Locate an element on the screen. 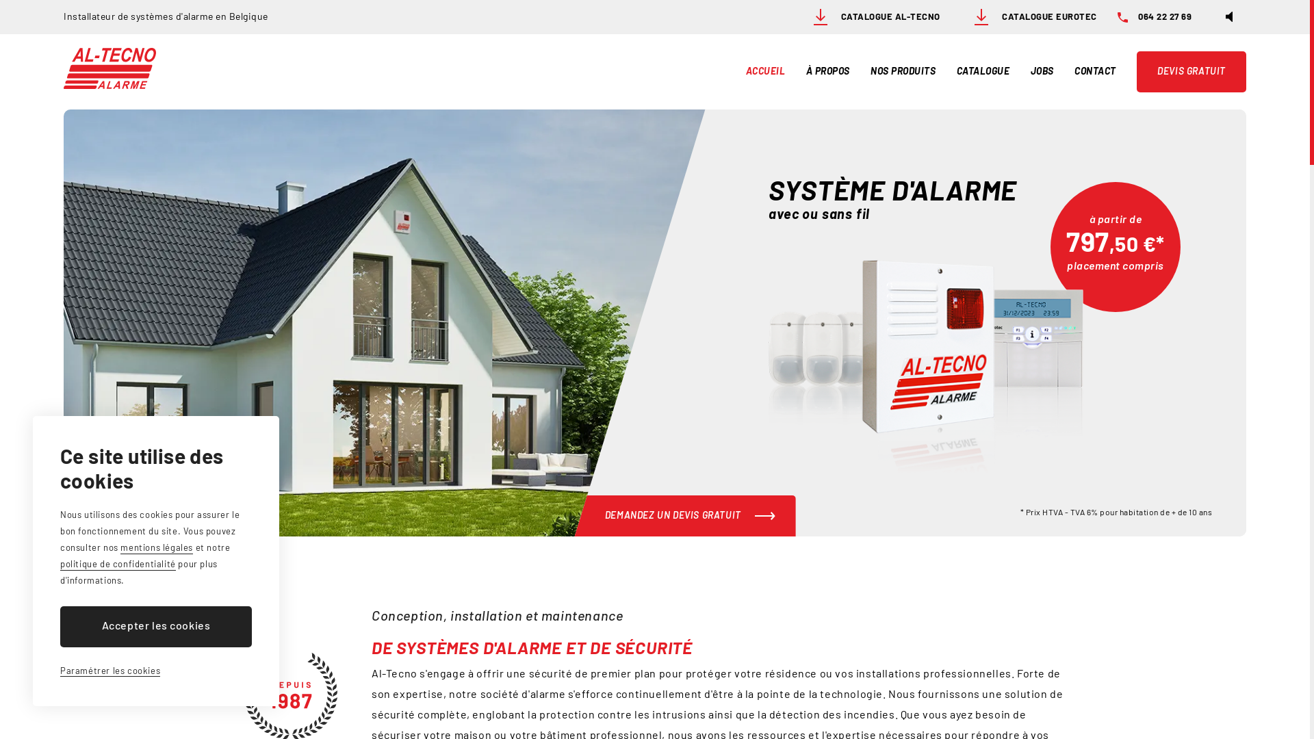 This screenshot has width=1314, height=739. DEVIS GRATUIT is located at coordinates (1191, 72).